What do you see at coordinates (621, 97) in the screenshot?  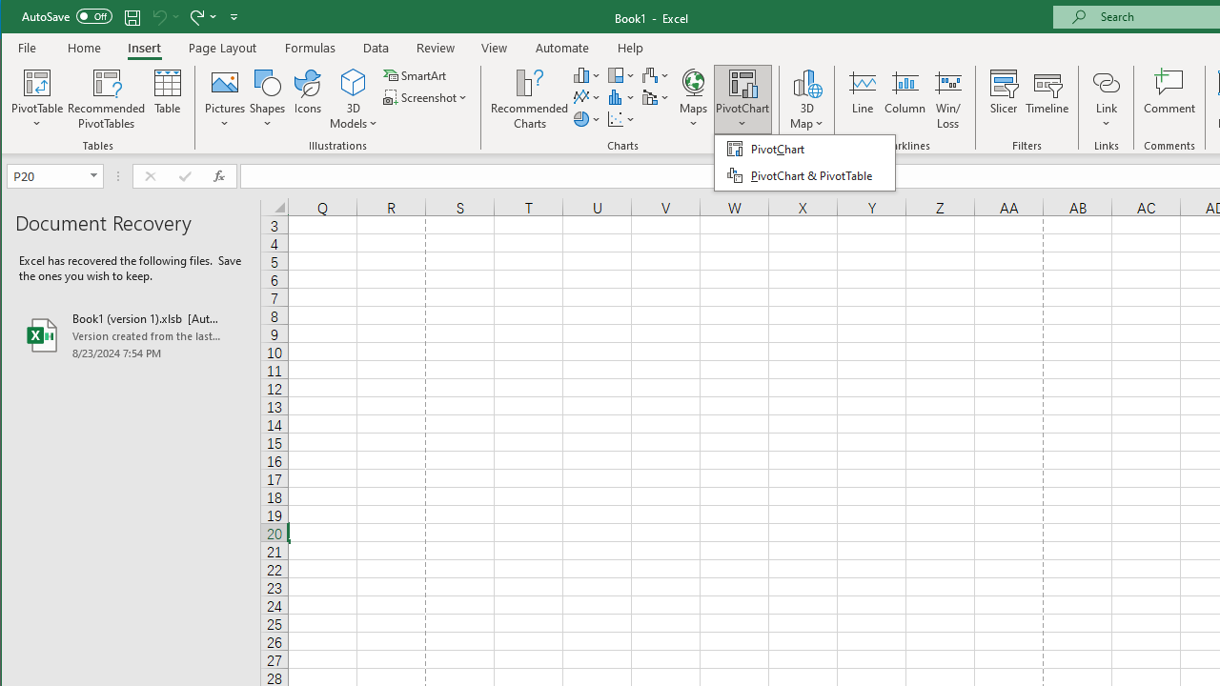 I see `Insert Statistic Chart` at bounding box center [621, 97].